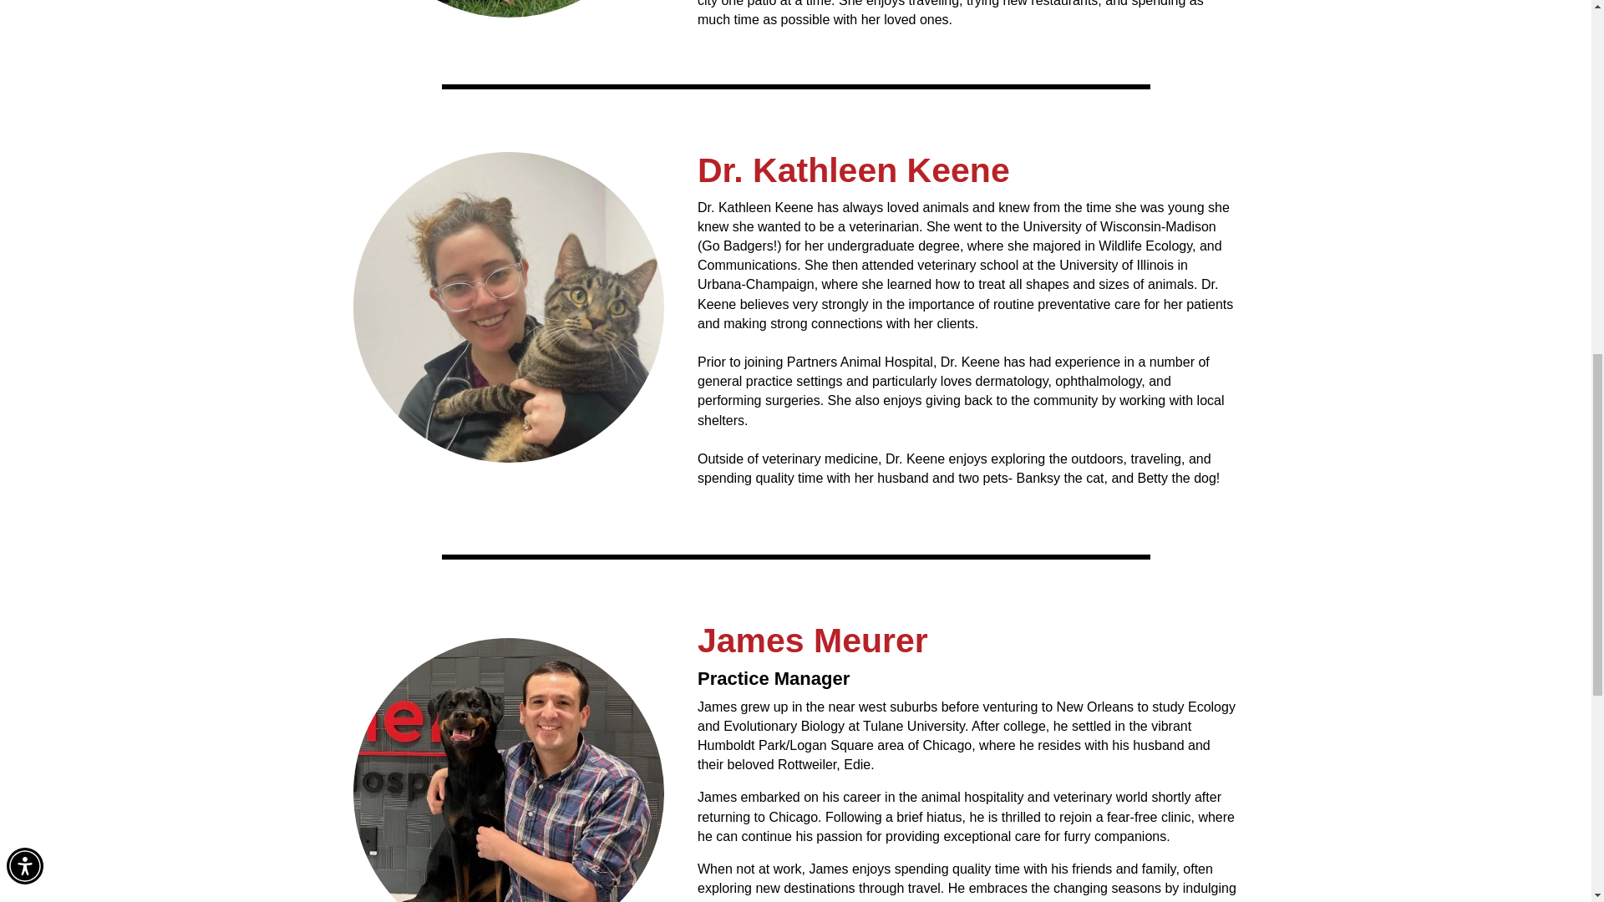 Image resolution: width=1604 pixels, height=902 pixels. I want to click on Sharpe Bio, so click(508, 8).